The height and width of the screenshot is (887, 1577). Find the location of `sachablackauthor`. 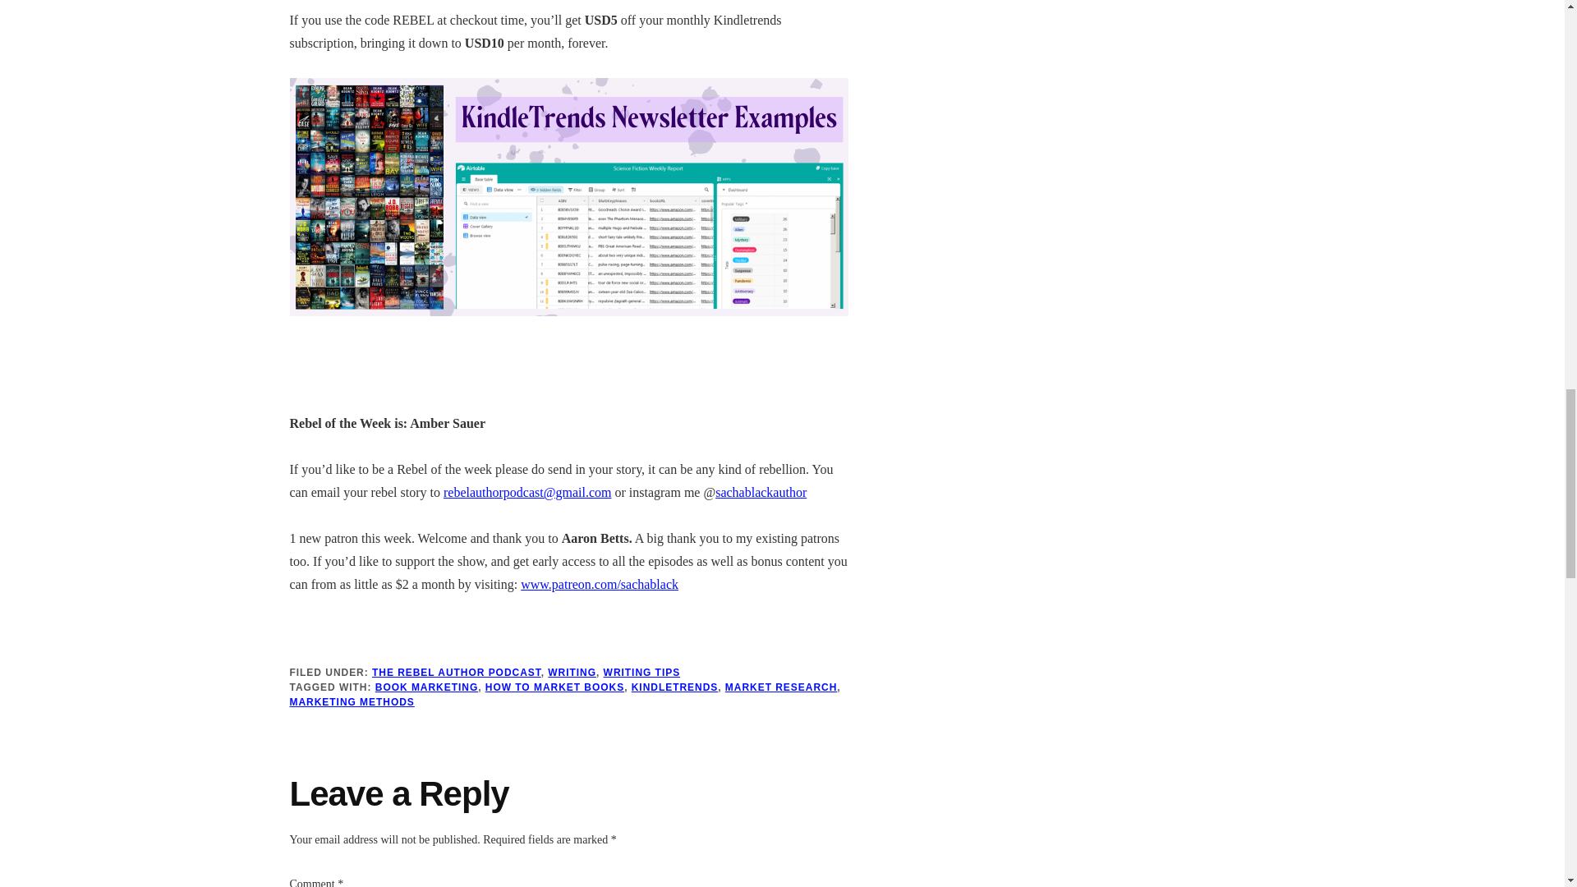

sachablackauthor is located at coordinates (761, 492).